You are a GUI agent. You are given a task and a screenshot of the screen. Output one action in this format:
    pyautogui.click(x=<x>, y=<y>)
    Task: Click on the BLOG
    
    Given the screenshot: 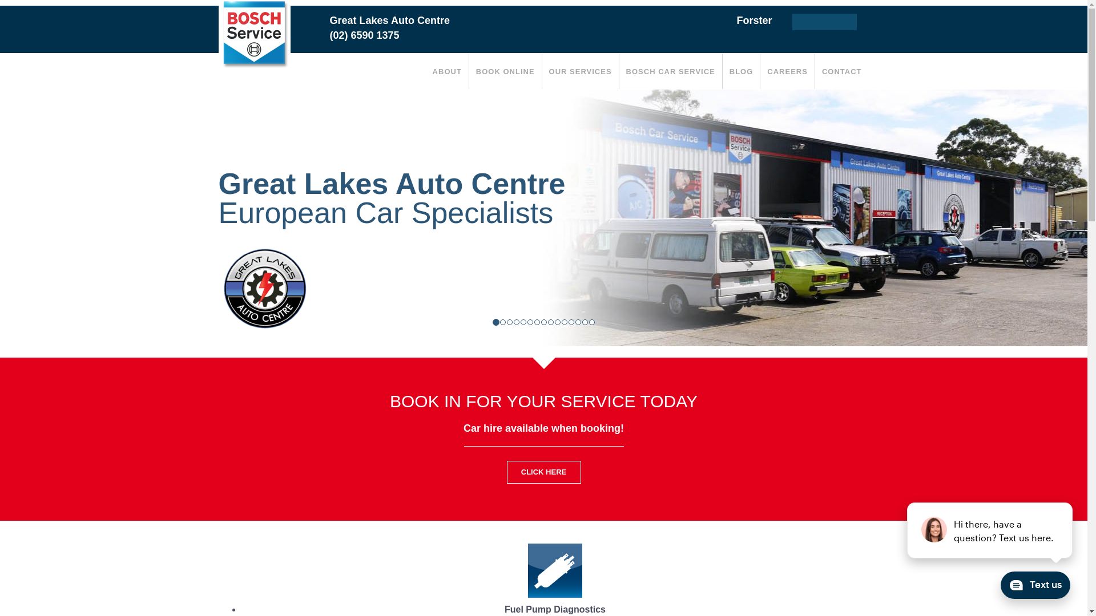 What is the action you would take?
    pyautogui.click(x=742, y=71)
    